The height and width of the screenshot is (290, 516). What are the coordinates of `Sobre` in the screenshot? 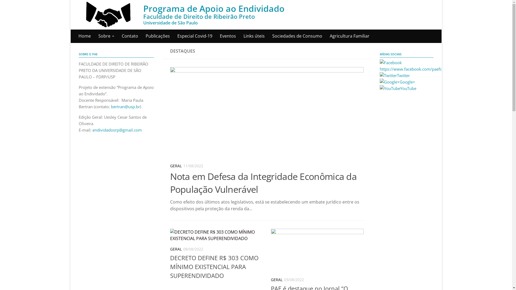 It's located at (106, 36).